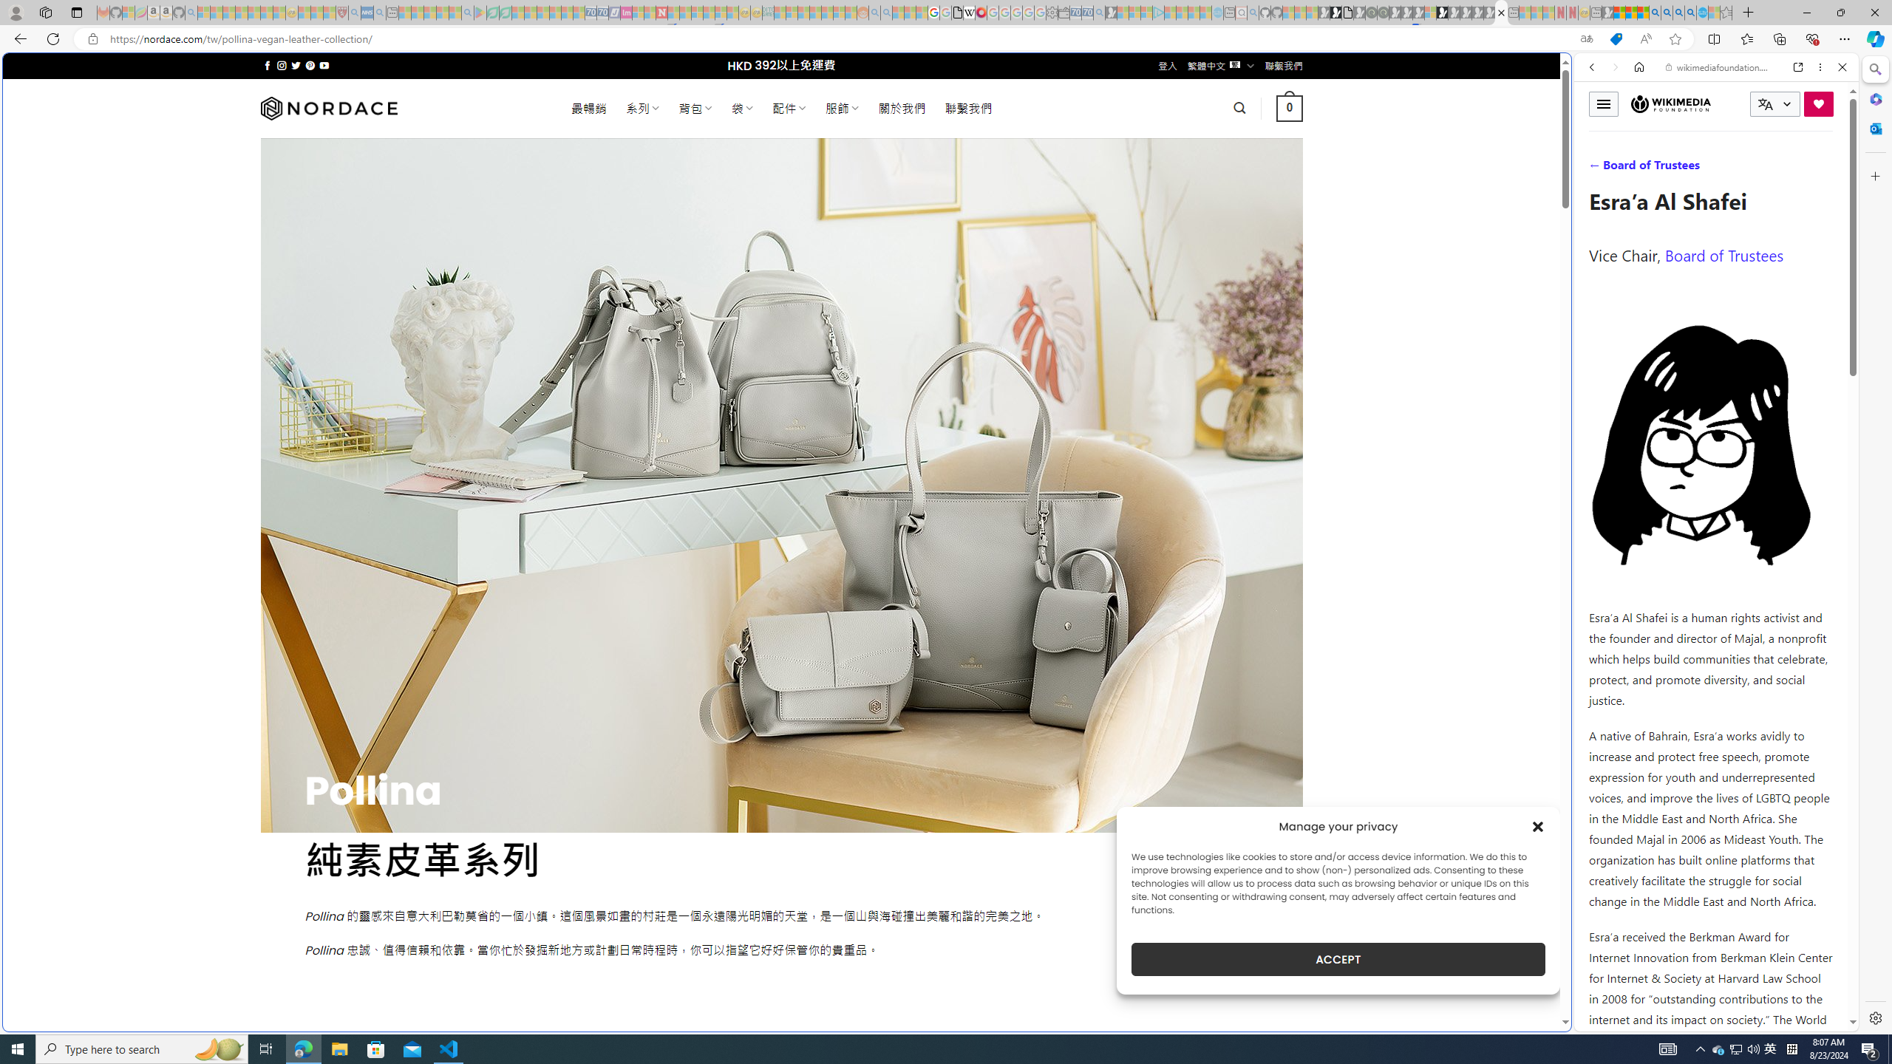  What do you see at coordinates (1086, 13) in the screenshot?
I see `Cheap Car Rentals - Save70.com - Sleeping` at bounding box center [1086, 13].